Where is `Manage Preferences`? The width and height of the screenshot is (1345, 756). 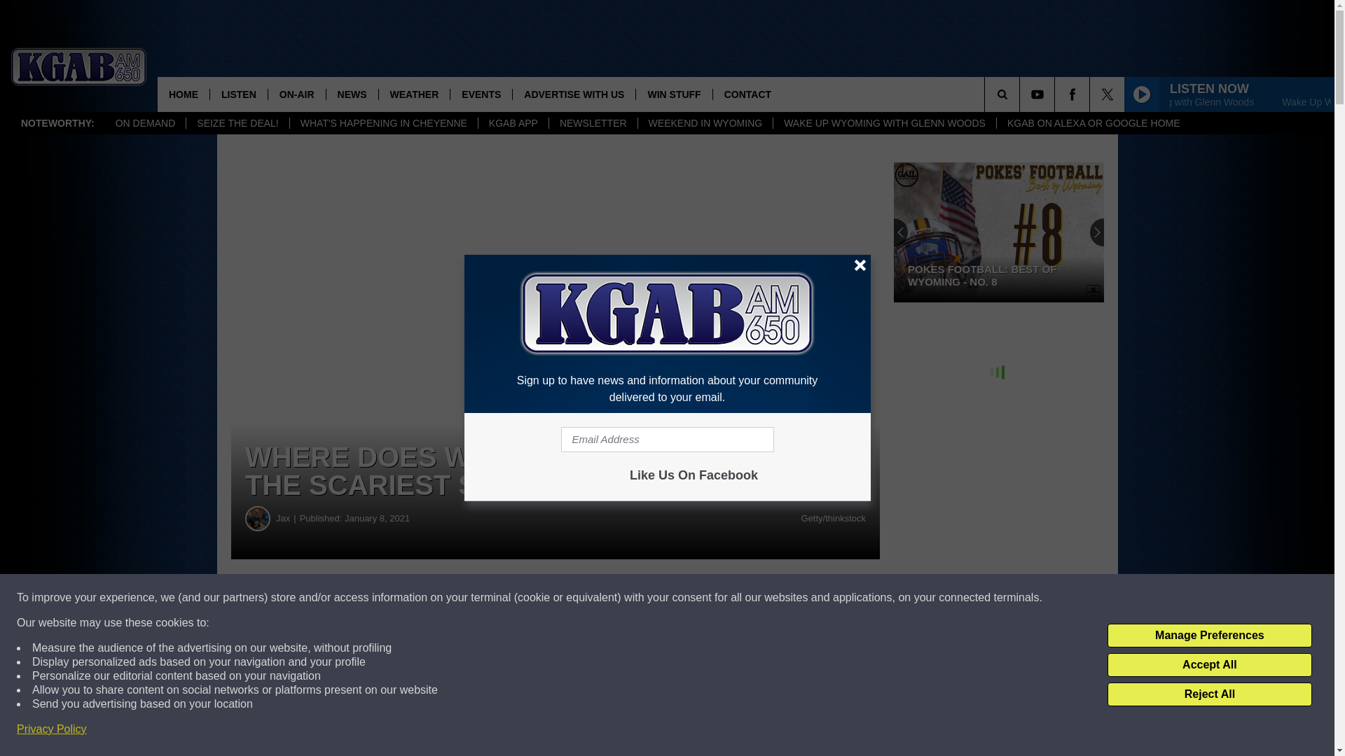 Manage Preferences is located at coordinates (1209, 636).